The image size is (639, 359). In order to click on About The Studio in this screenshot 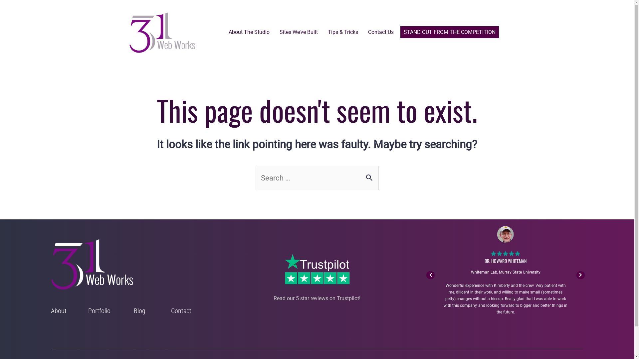, I will do `click(249, 32)`.